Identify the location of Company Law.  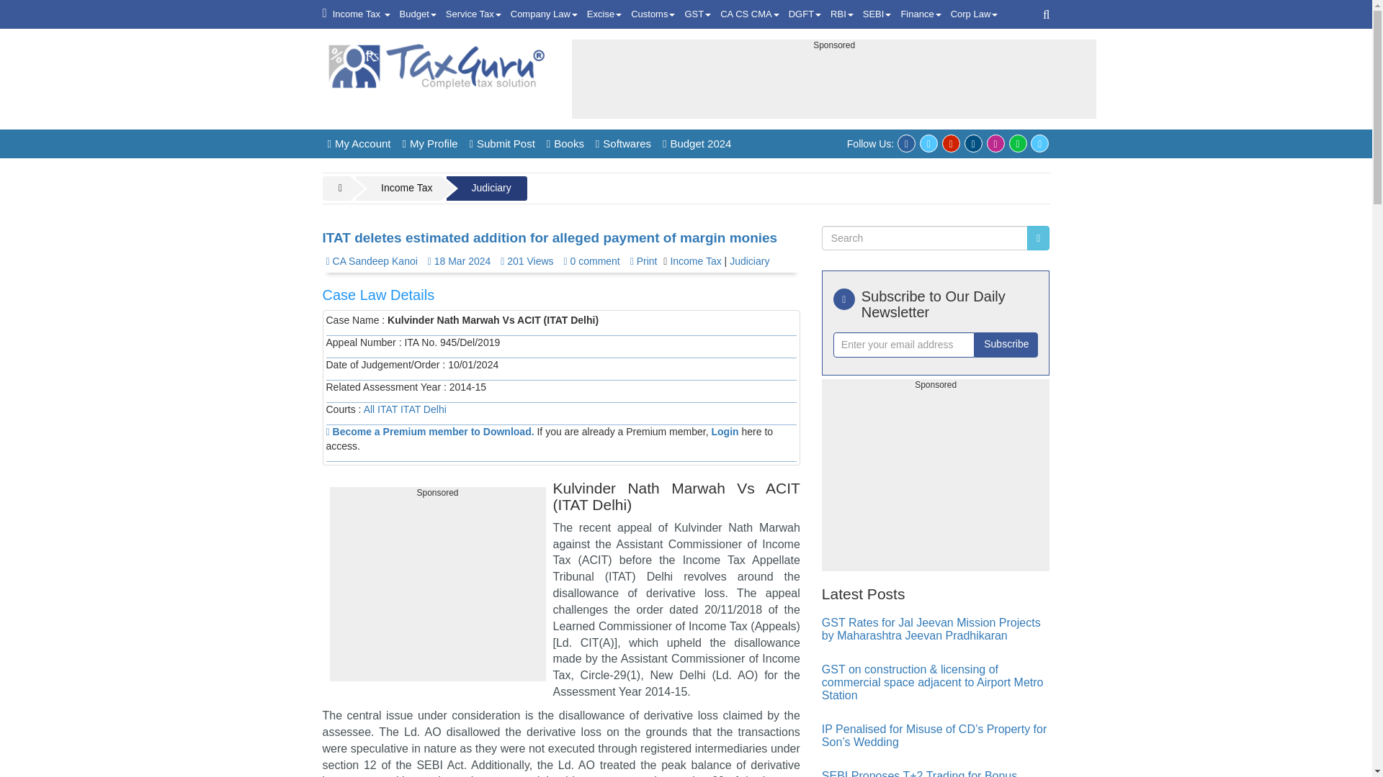
(544, 14).